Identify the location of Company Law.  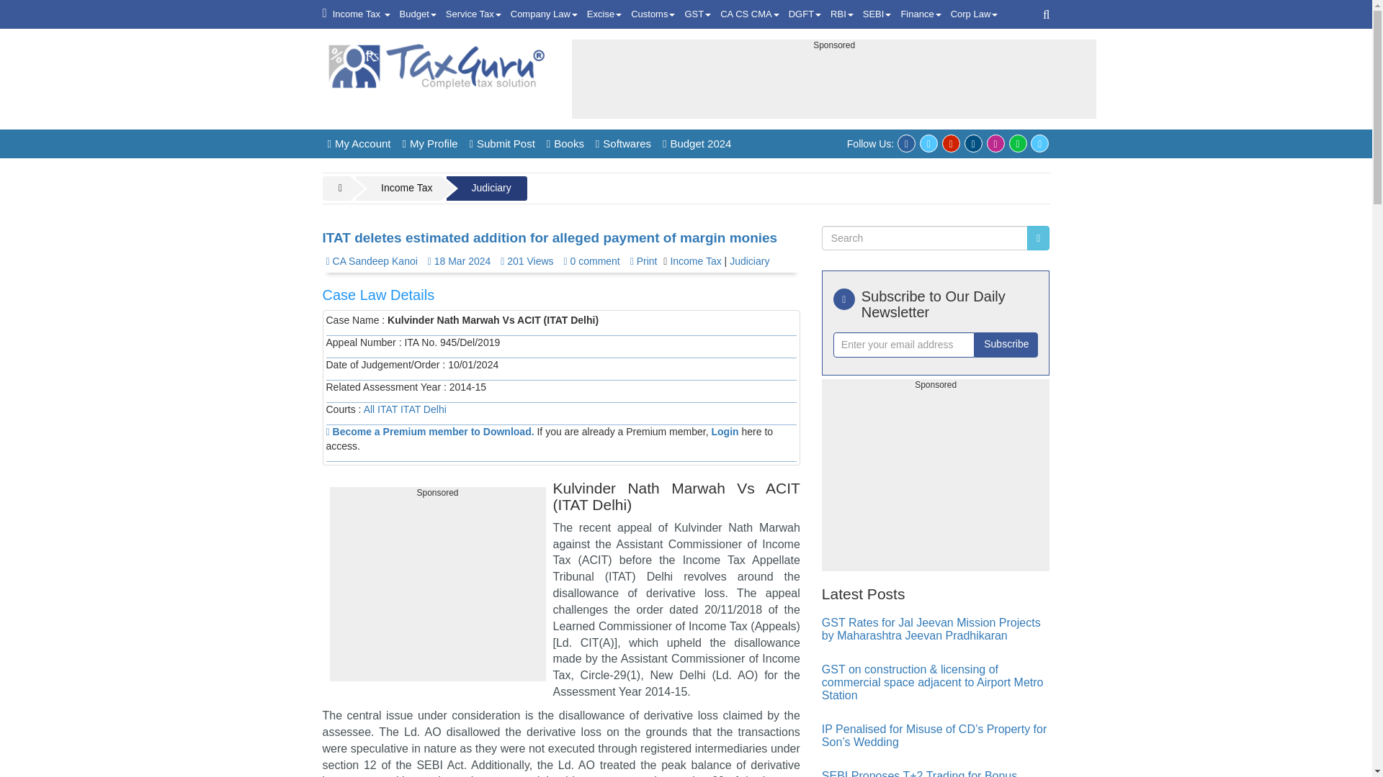
(544, 14).